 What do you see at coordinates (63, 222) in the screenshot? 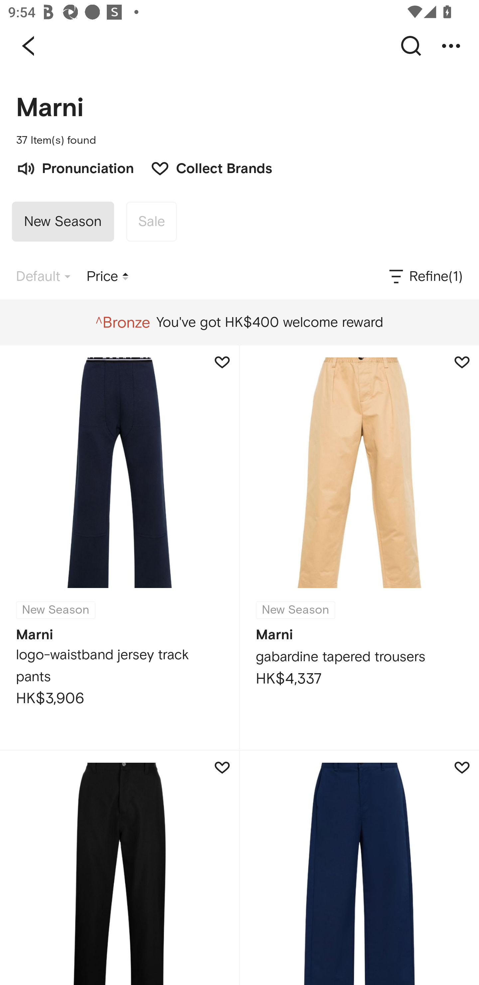
I see `New Season` at bounding box center [63, 222].